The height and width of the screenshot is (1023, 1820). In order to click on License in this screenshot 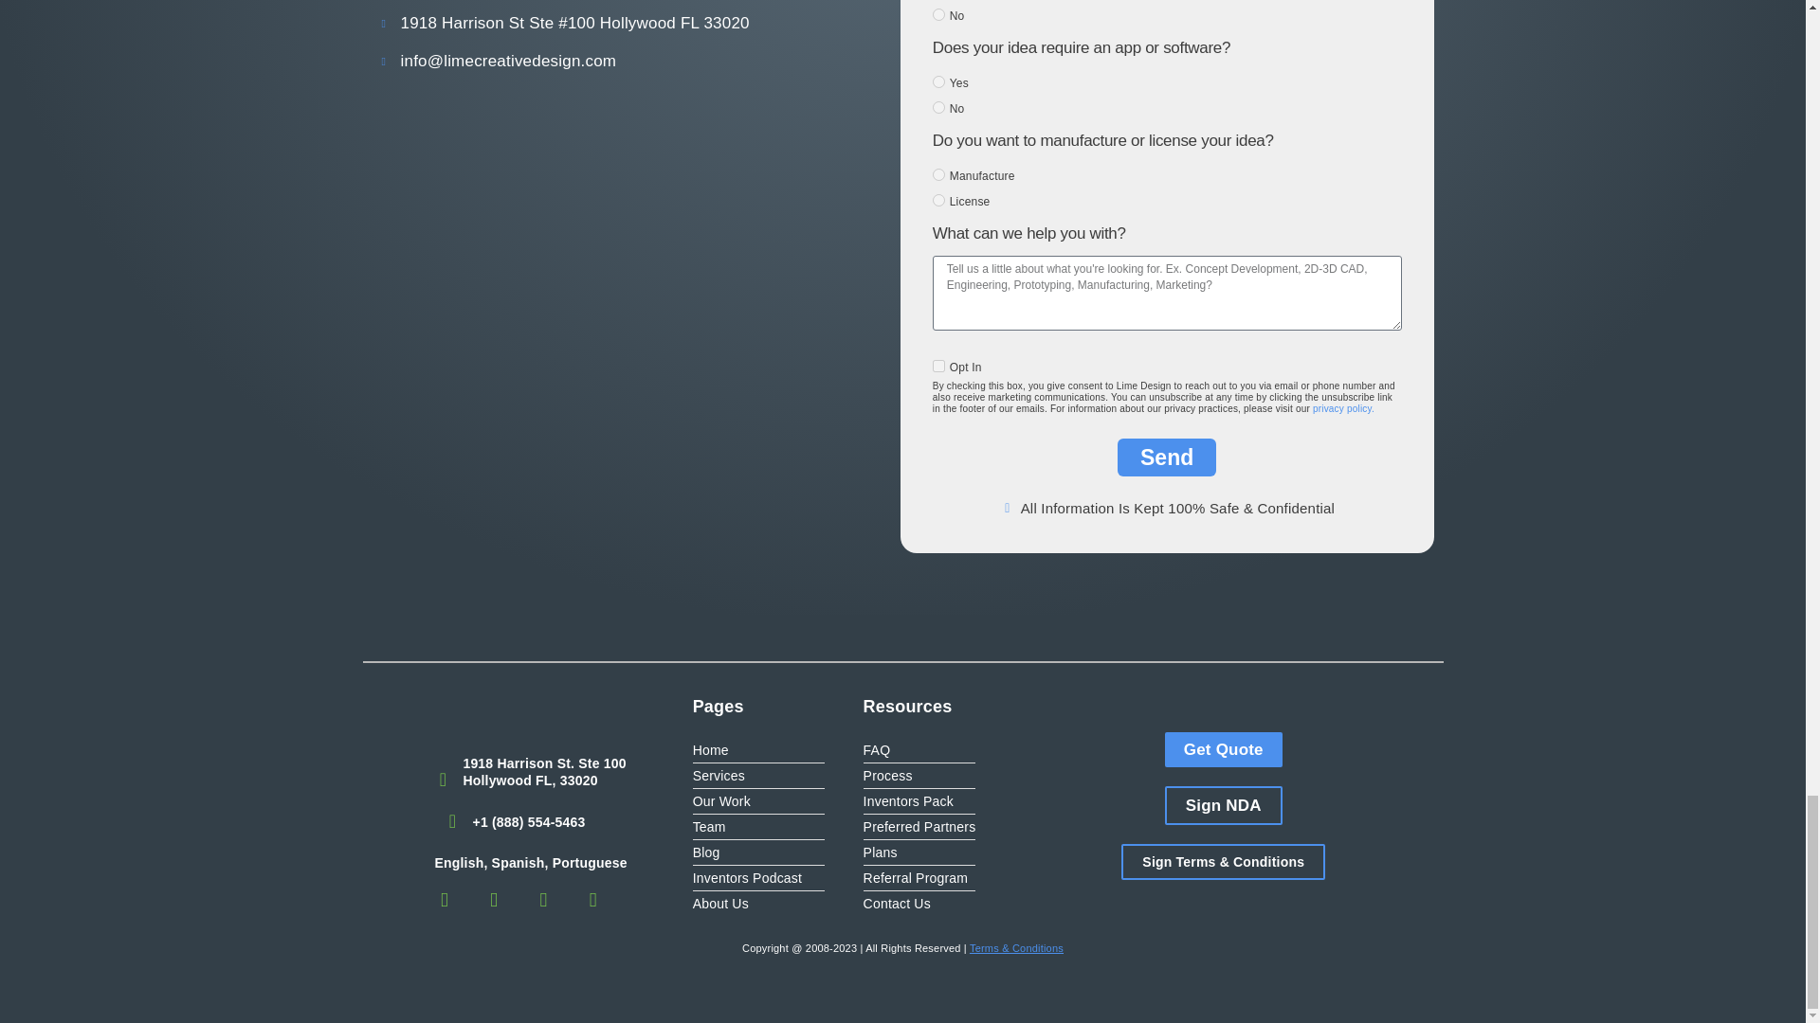, I will do `click(938, 201)`.